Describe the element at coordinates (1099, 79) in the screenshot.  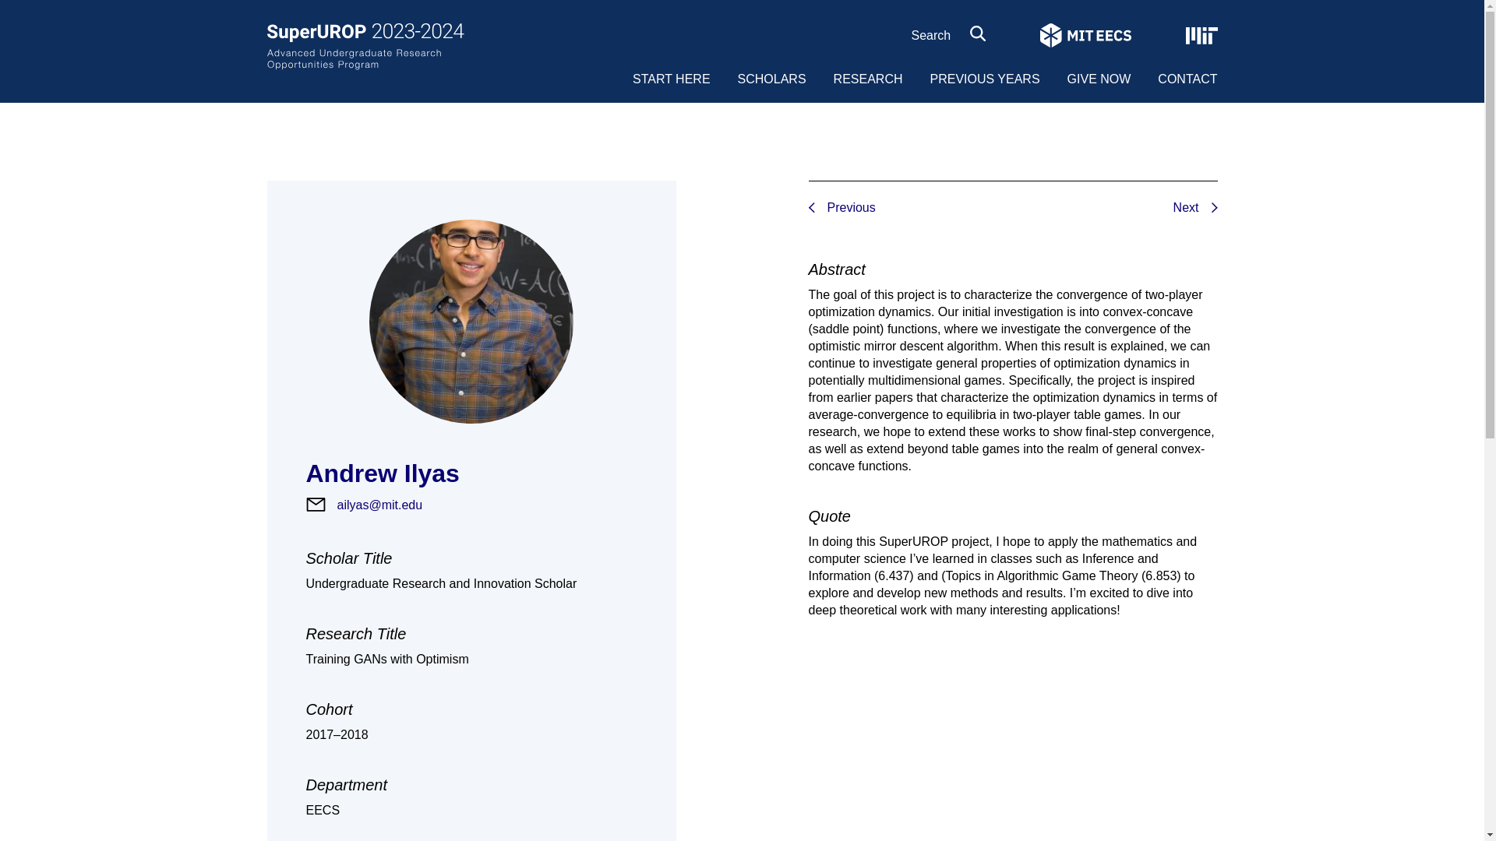
I see `GIVE NOW` at that location.